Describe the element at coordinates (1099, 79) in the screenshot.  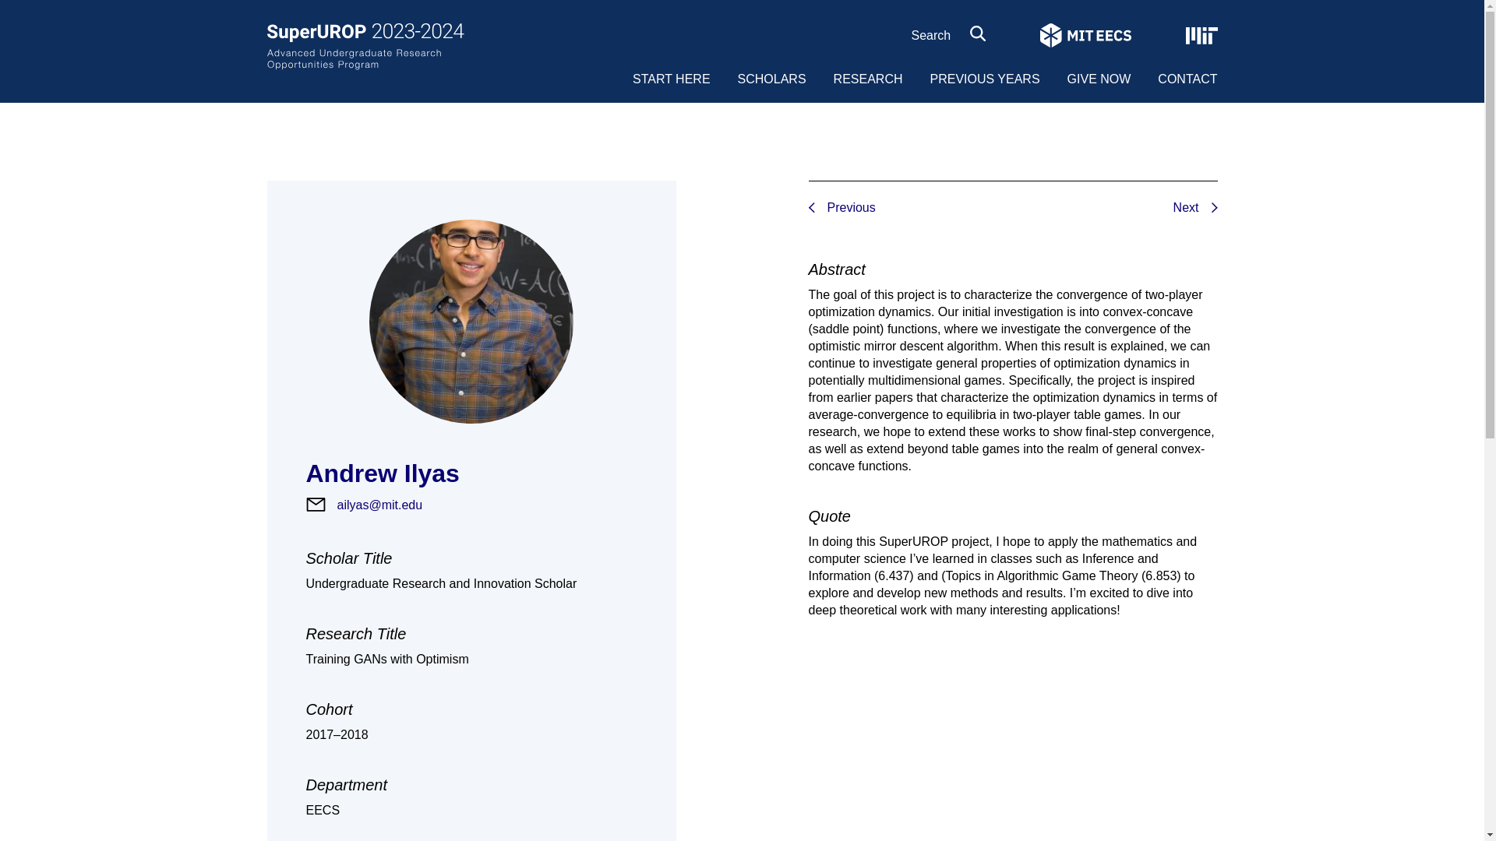
I see `GIVE NOW` at that location.